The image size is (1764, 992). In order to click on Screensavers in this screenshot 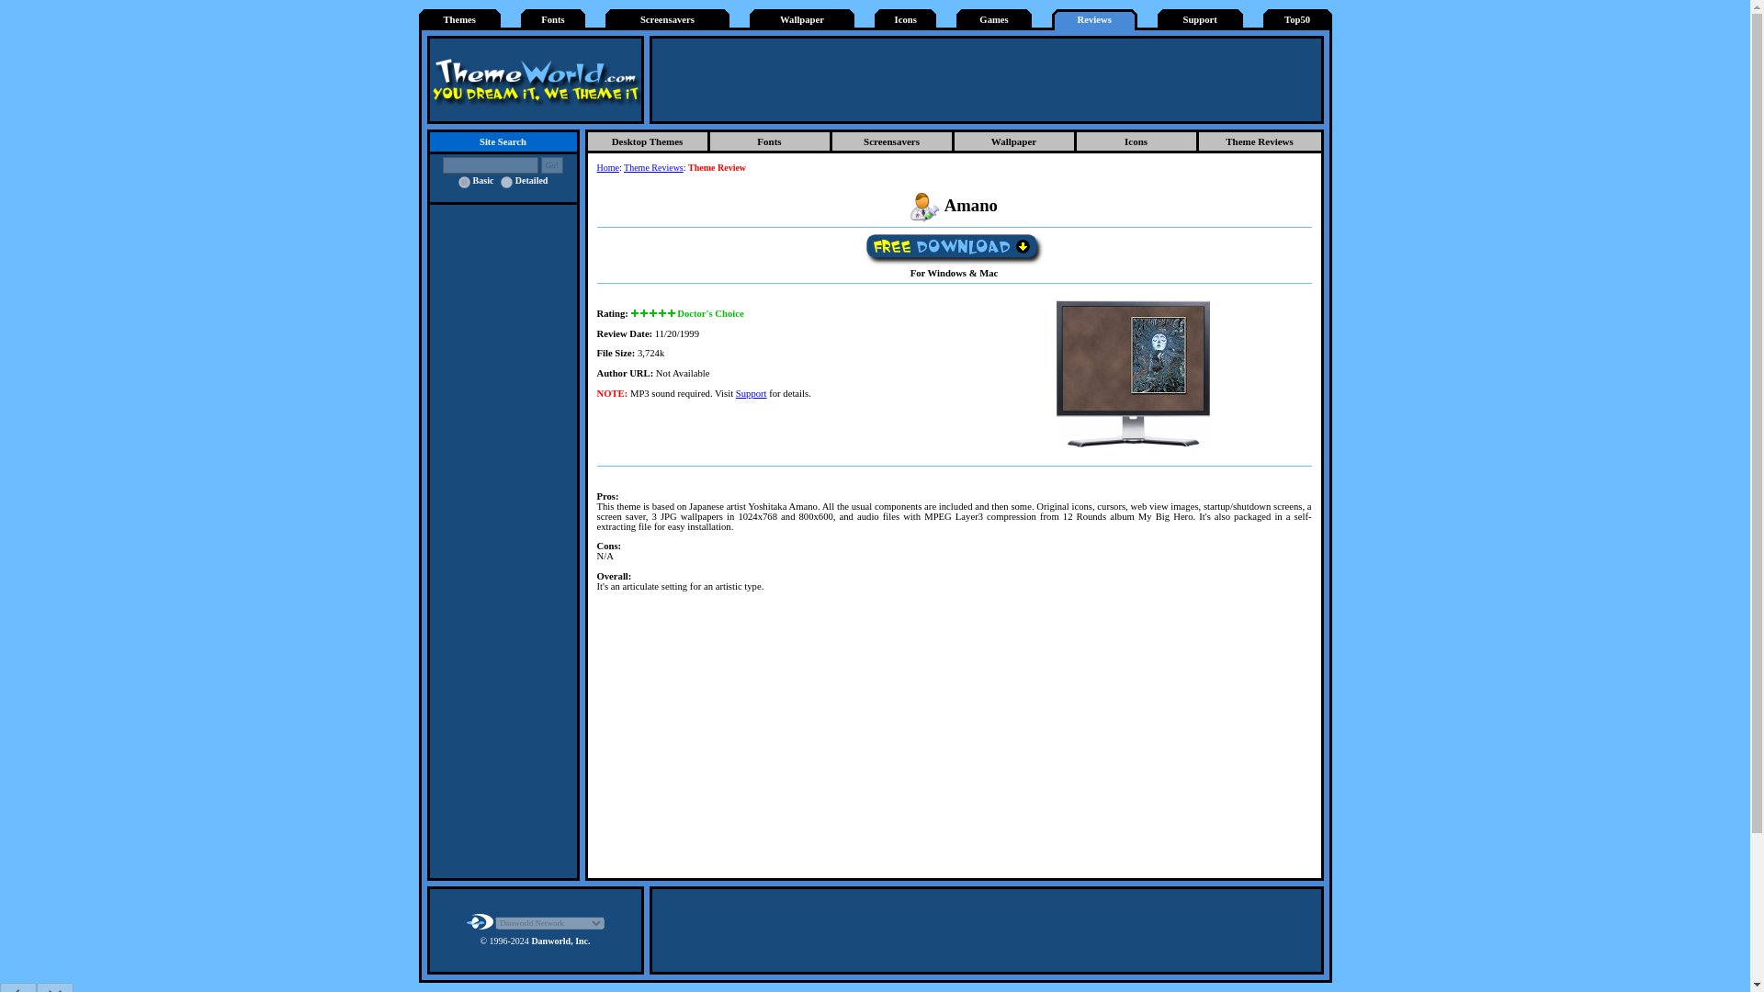, I will do `click(667, 20)`.